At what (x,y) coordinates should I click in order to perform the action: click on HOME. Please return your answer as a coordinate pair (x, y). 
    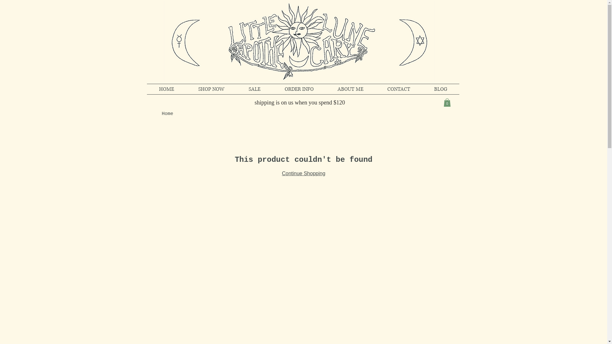
    Looking at the image, I should click on (166, 89).